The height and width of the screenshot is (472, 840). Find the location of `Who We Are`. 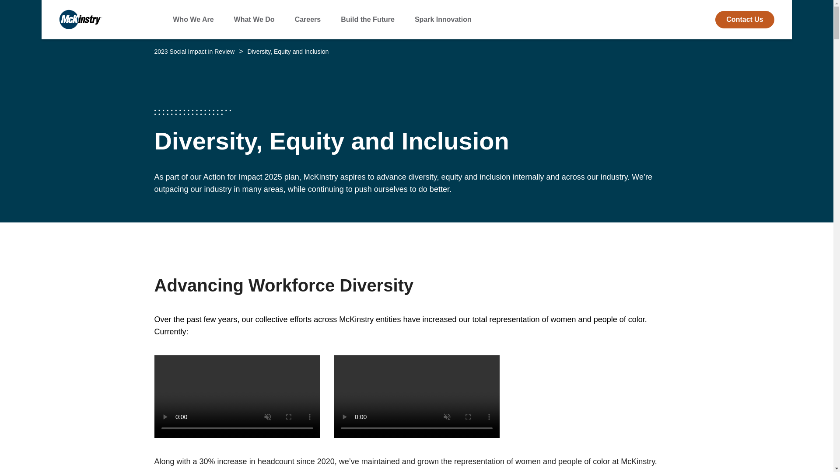

Who We Are is located at coordinates (193, 19).